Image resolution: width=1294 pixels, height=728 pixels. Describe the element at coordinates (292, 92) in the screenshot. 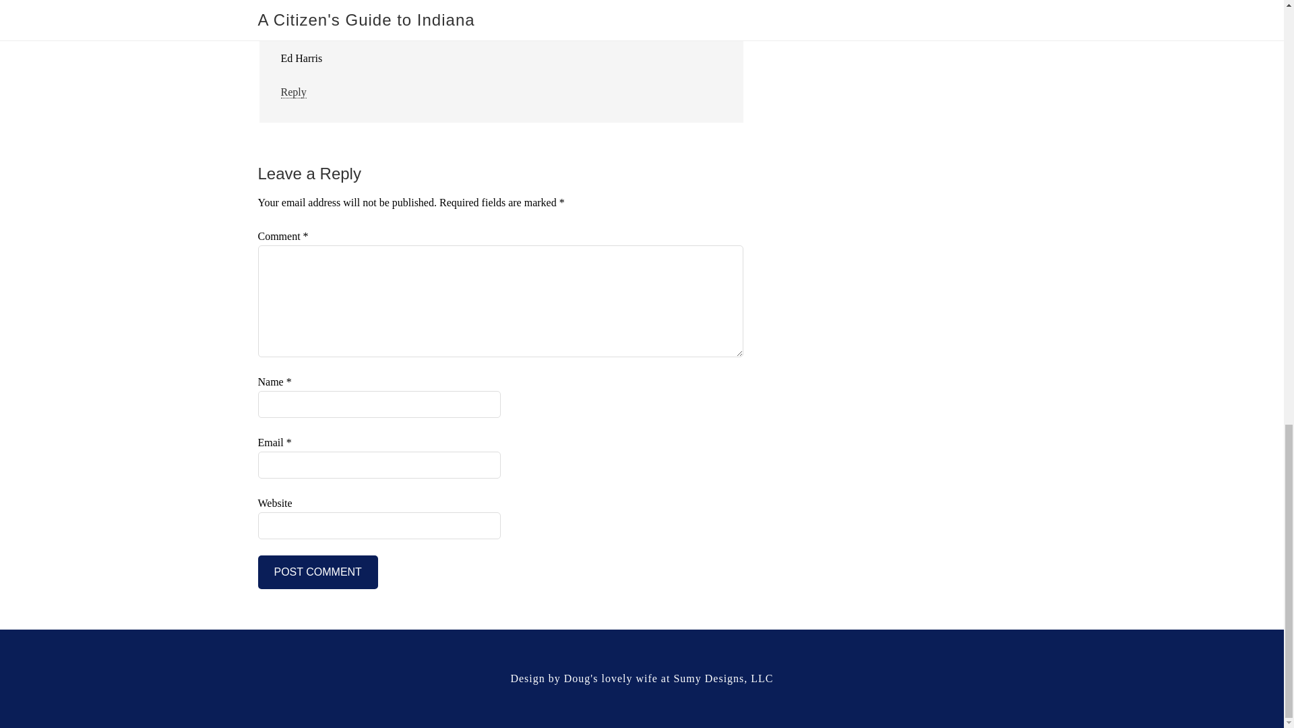

I see `Reply` at that location.